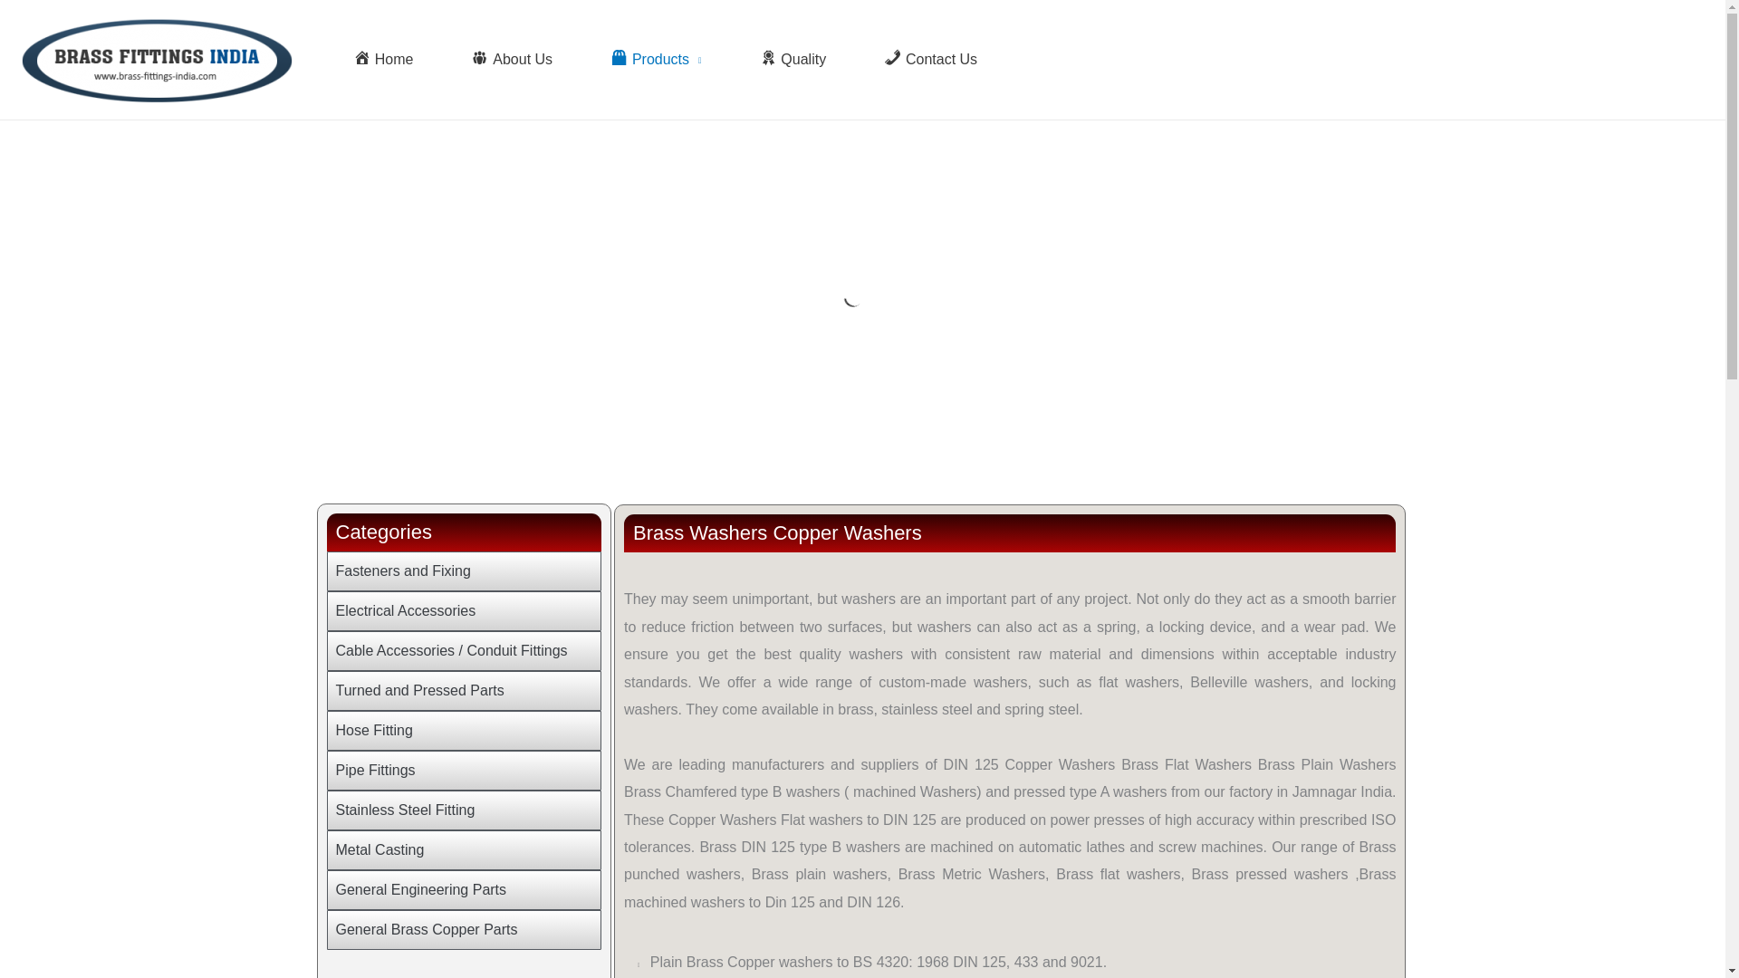 The height and width of the screenshot is (978, 1739). I want to click on About Us, so click(511, 60).